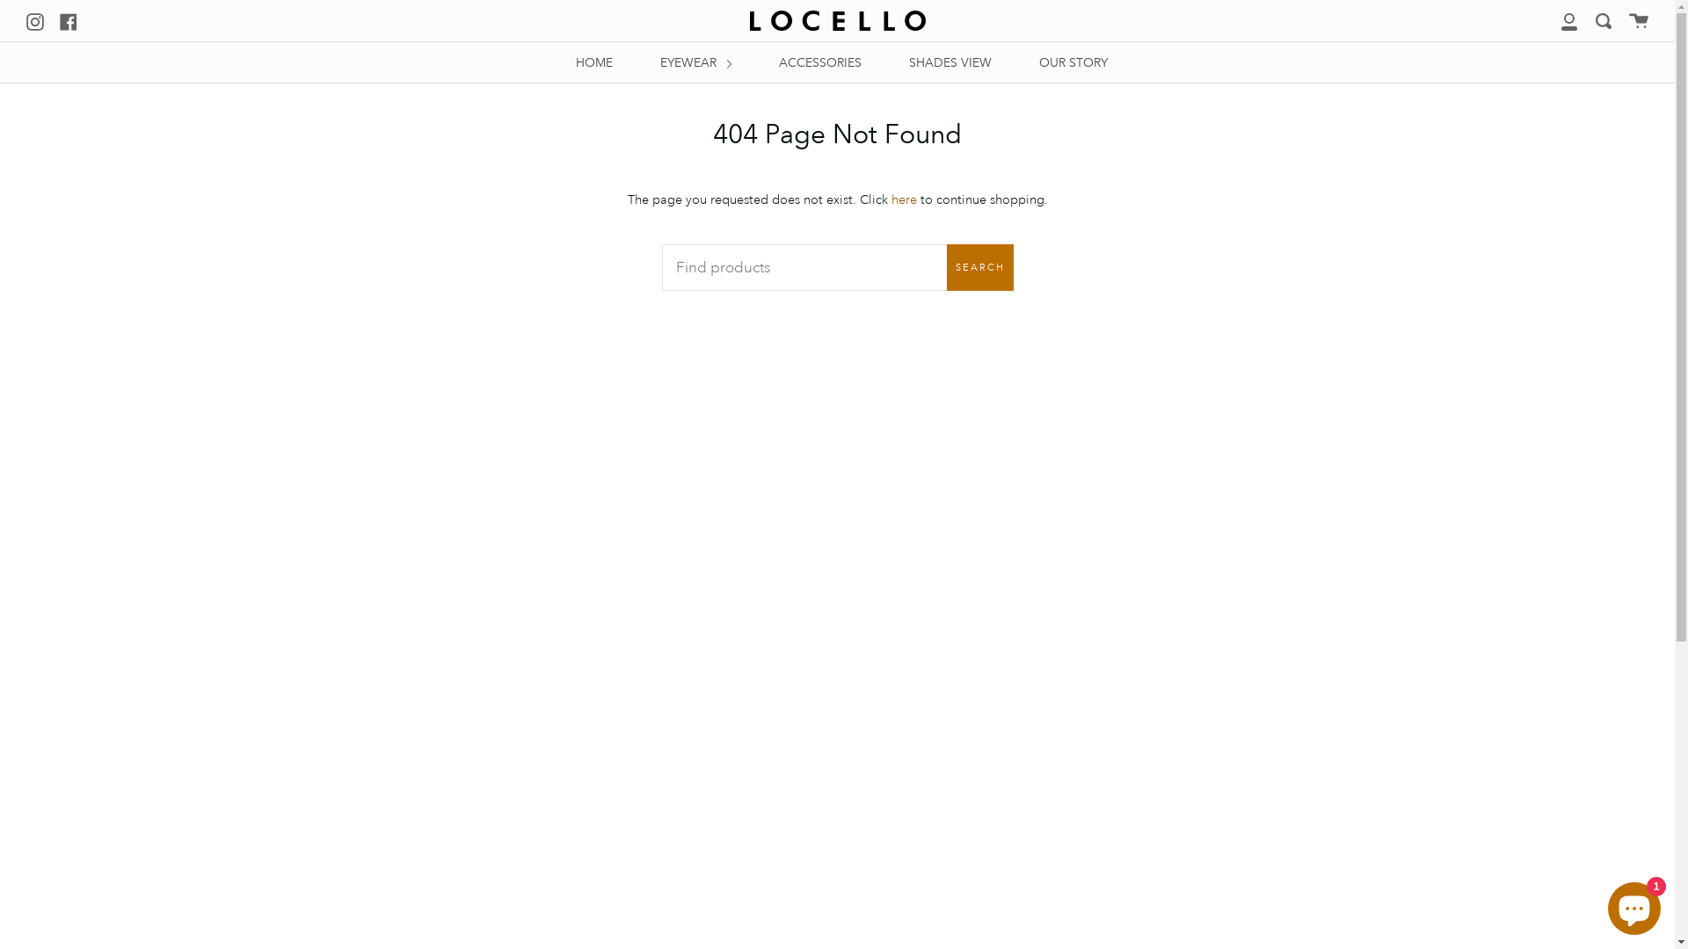 This screenshot has width=1688, height=949. What do you see at coordinates (1604, 21) in the screenshot?
I see `Search` at bounding box center [1604, 21].